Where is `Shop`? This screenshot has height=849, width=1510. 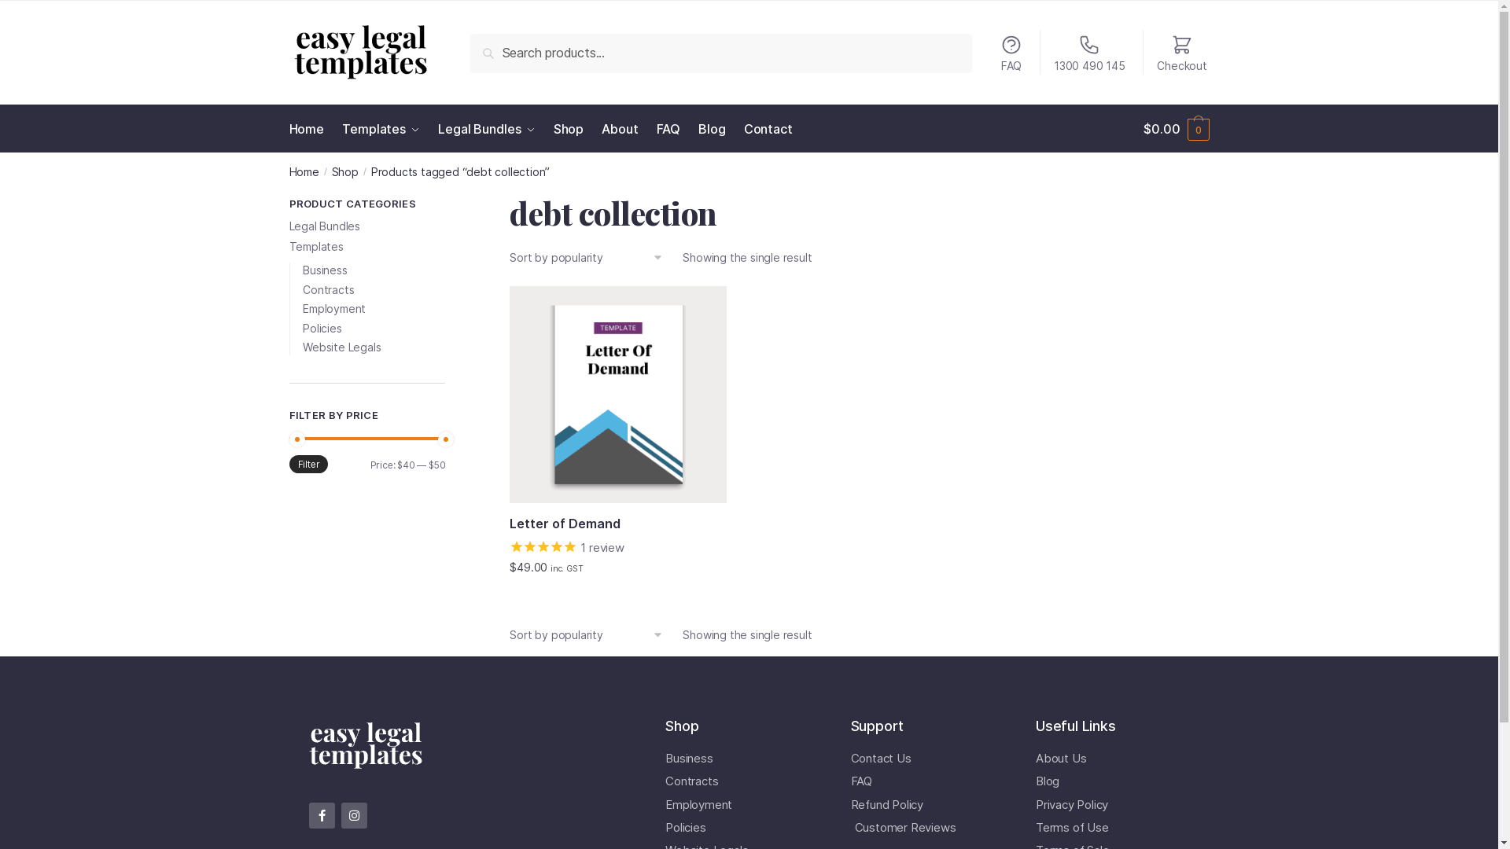 Shop is located at coordinates (569, 129).